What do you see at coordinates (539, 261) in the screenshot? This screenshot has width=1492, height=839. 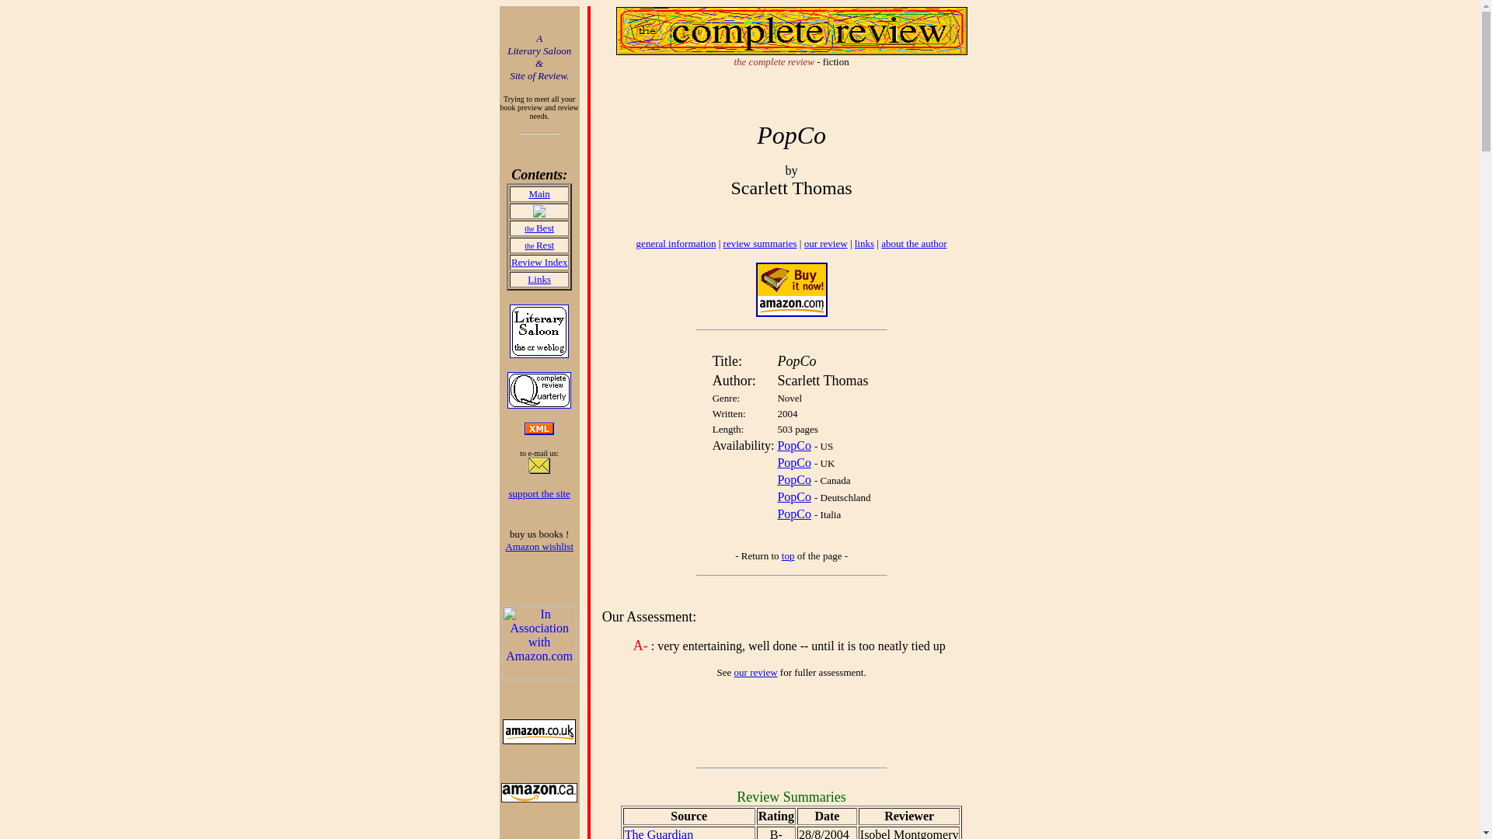 I see `Review Index` at bounding box center [539, 261].